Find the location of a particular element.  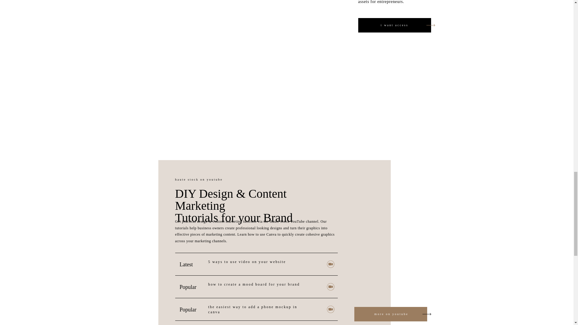

work from home stock photo collection. is located at coordinates (243, 20).